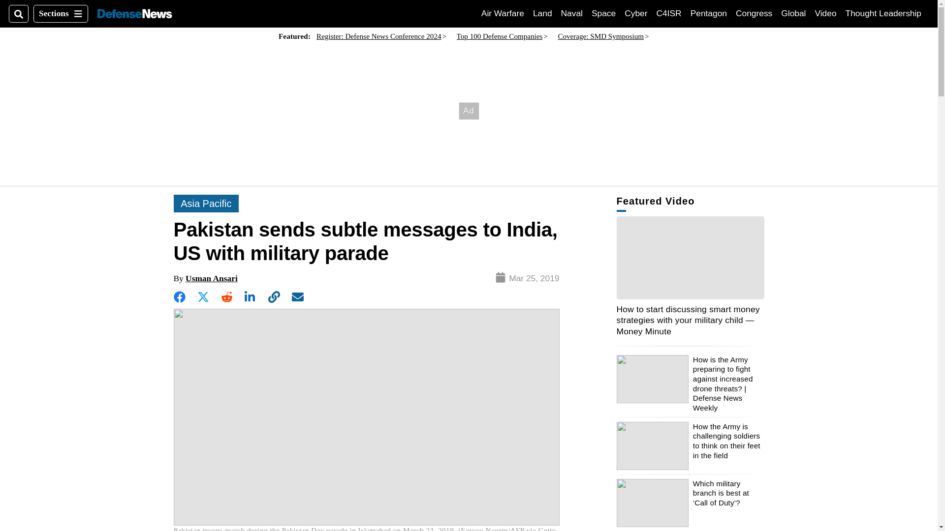 Image resolution: width=945 pixels, height=531 pixels. Describe the element at coordinates (709, 13) in the screenshot. I see `Defense News Logo` at that location.